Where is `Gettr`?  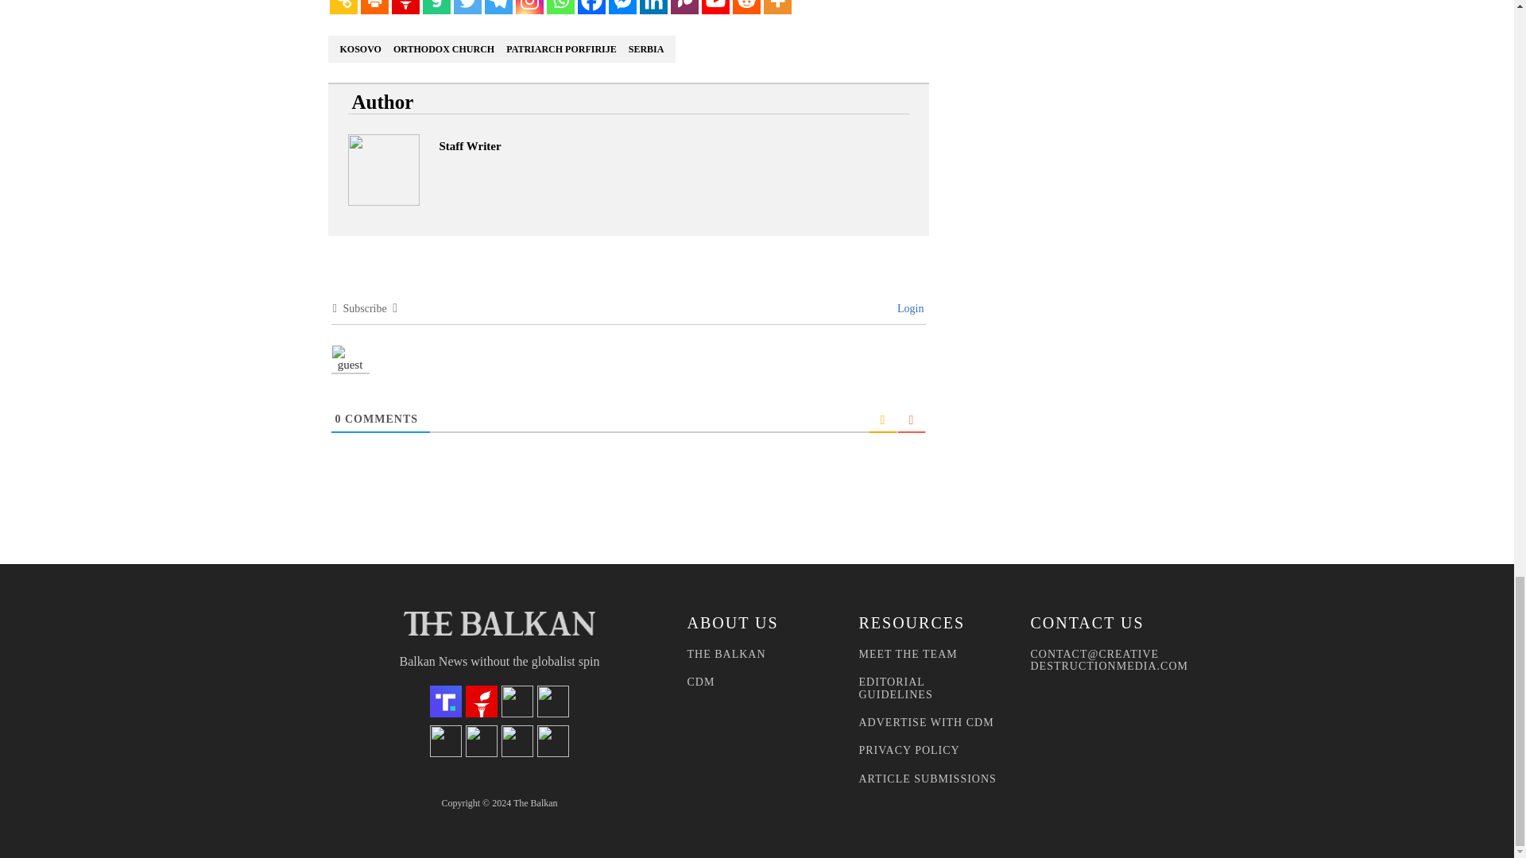 Gettr is located at coordinates (404, 7).